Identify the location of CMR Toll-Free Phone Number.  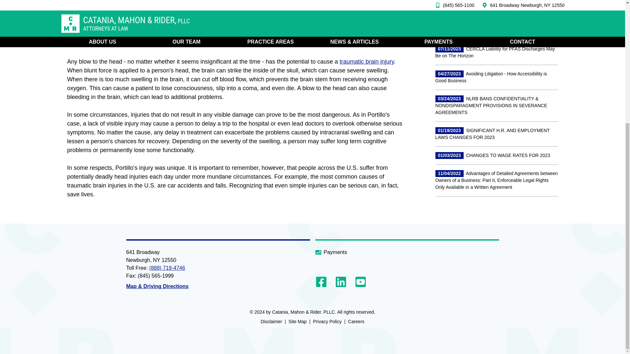
(167, 268).